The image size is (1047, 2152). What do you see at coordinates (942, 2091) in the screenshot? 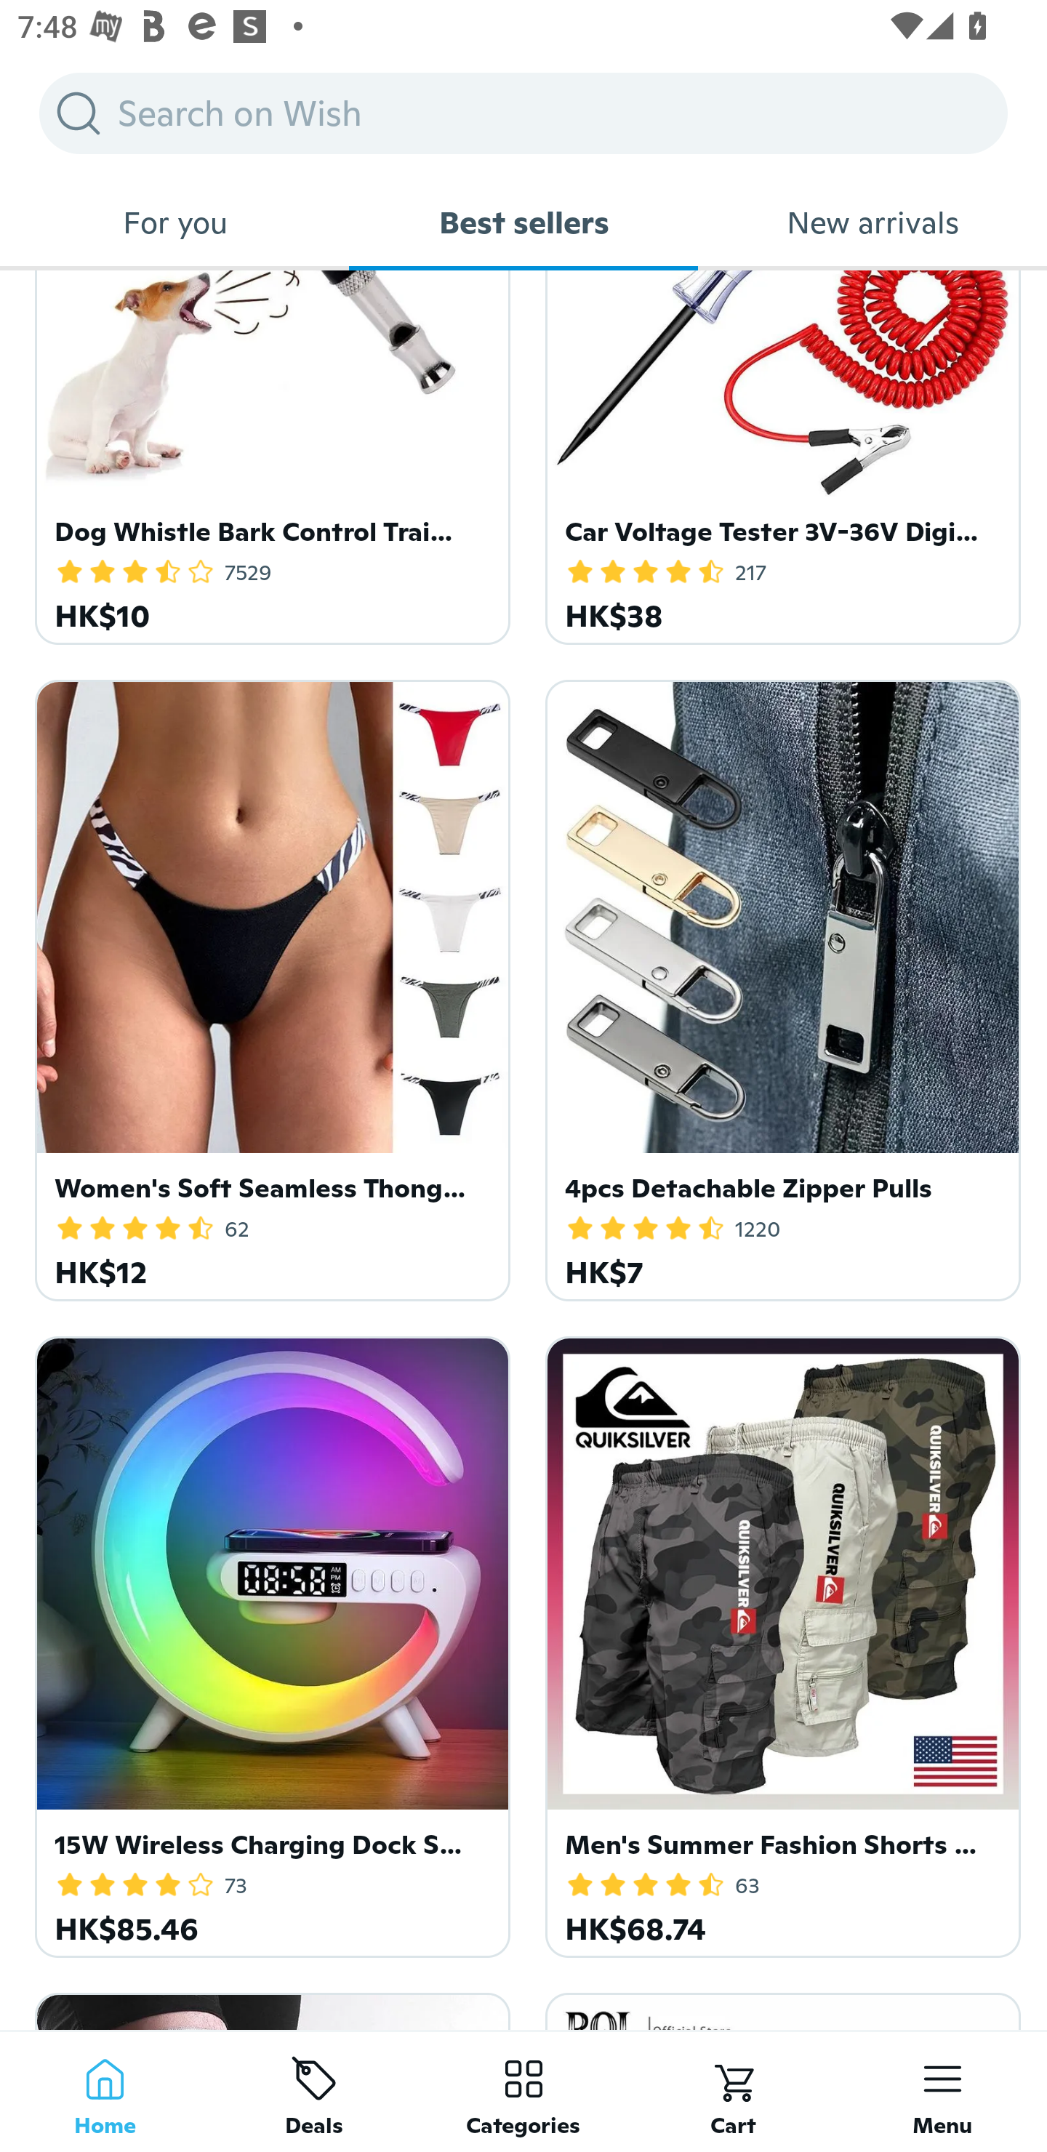
I see `Menu` at bounding box center [942, 2091].